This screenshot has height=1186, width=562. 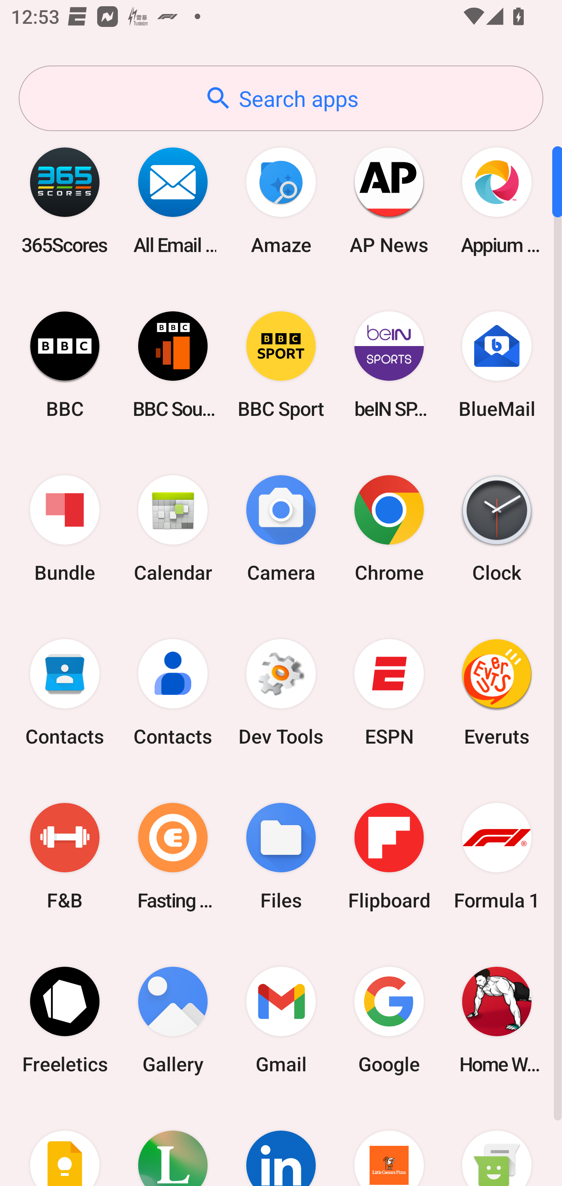 I want to click on BBC Sounds, so click(x=173, y=364).